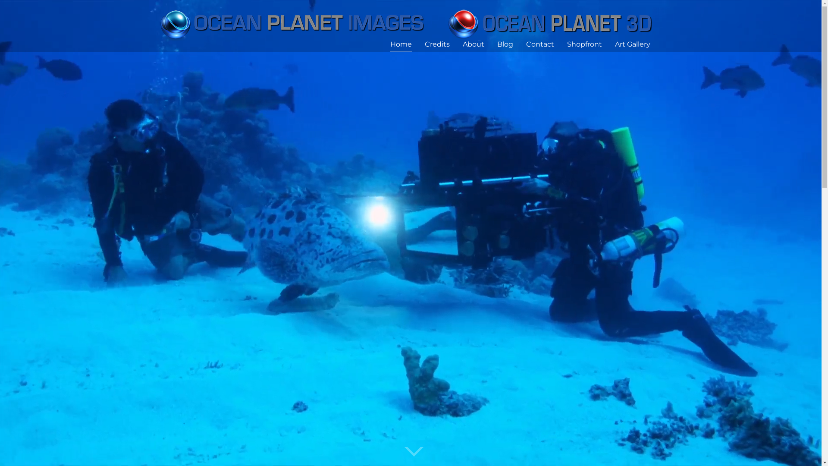 The height and width of the screenshot is (466, 828). What do you see at coordinates (401, 44) in the screenshot?
I see `Home` at bounding box center [401, 44].